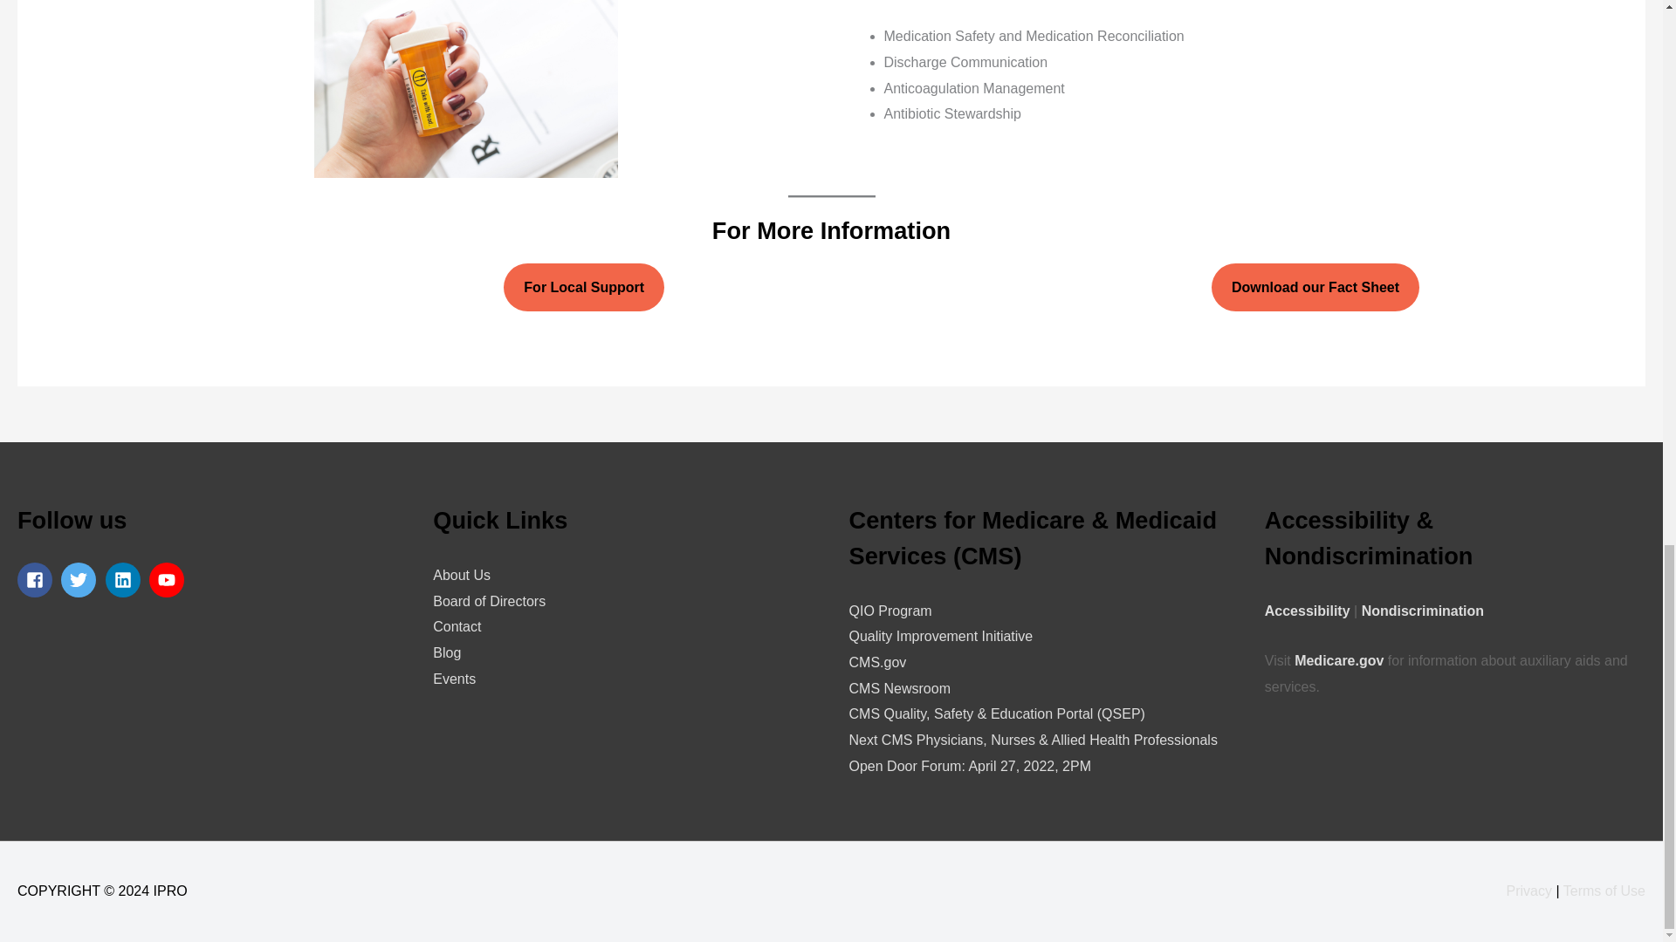  Describe the element at coordinates (583, 288) in the screenshot. I see `For Local Support` at that location.